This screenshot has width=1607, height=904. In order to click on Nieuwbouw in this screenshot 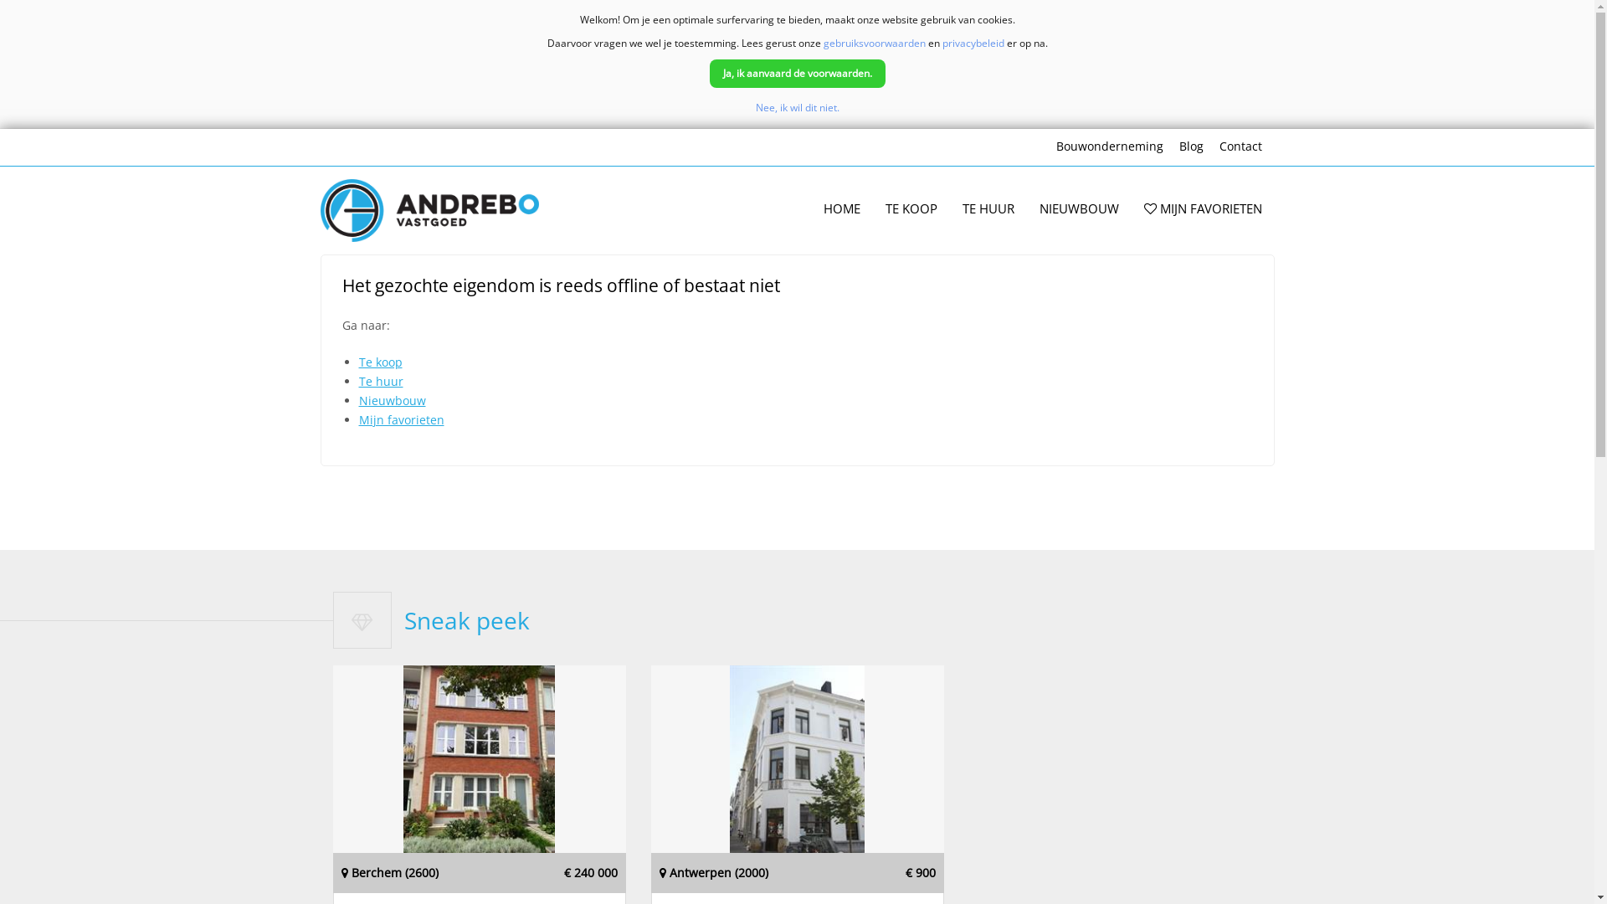, I will do `click(392, 400)`.